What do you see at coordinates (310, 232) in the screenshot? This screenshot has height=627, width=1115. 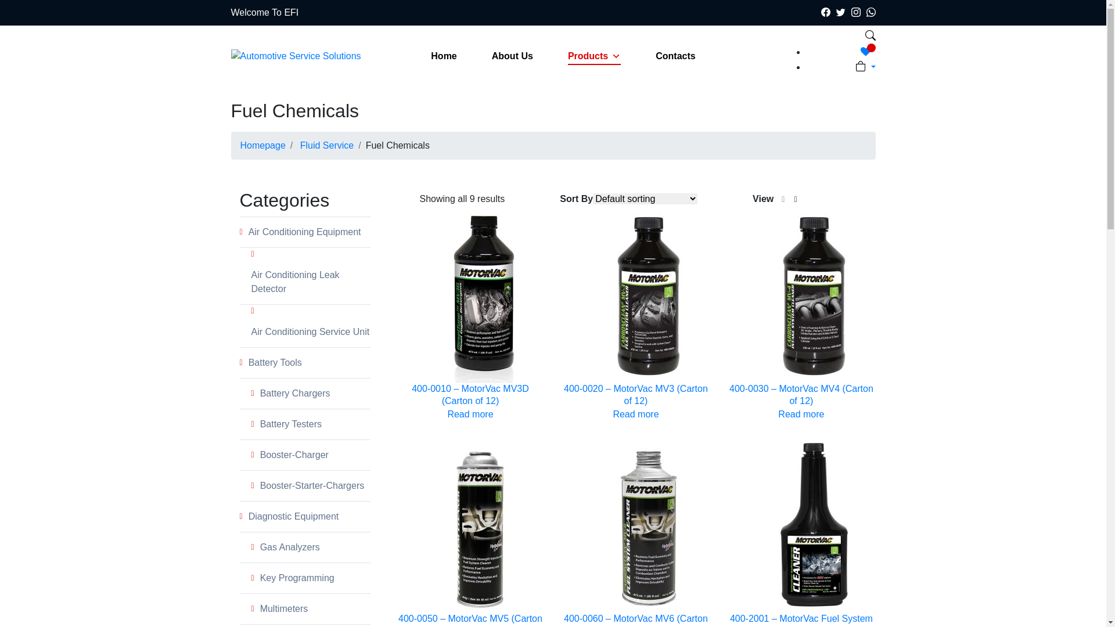 I see `Air Conditioning Equipment` at bounding box center [310, 232].